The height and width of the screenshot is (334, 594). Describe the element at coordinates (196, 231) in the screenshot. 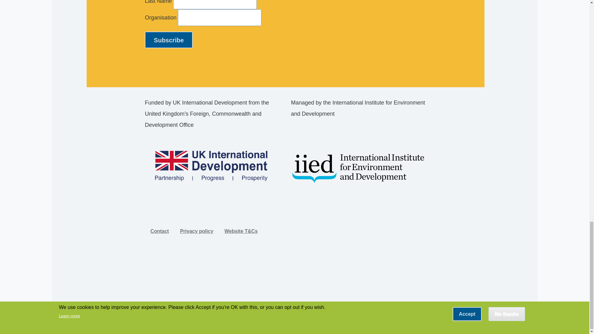

I see `Privacy policy` at that location.